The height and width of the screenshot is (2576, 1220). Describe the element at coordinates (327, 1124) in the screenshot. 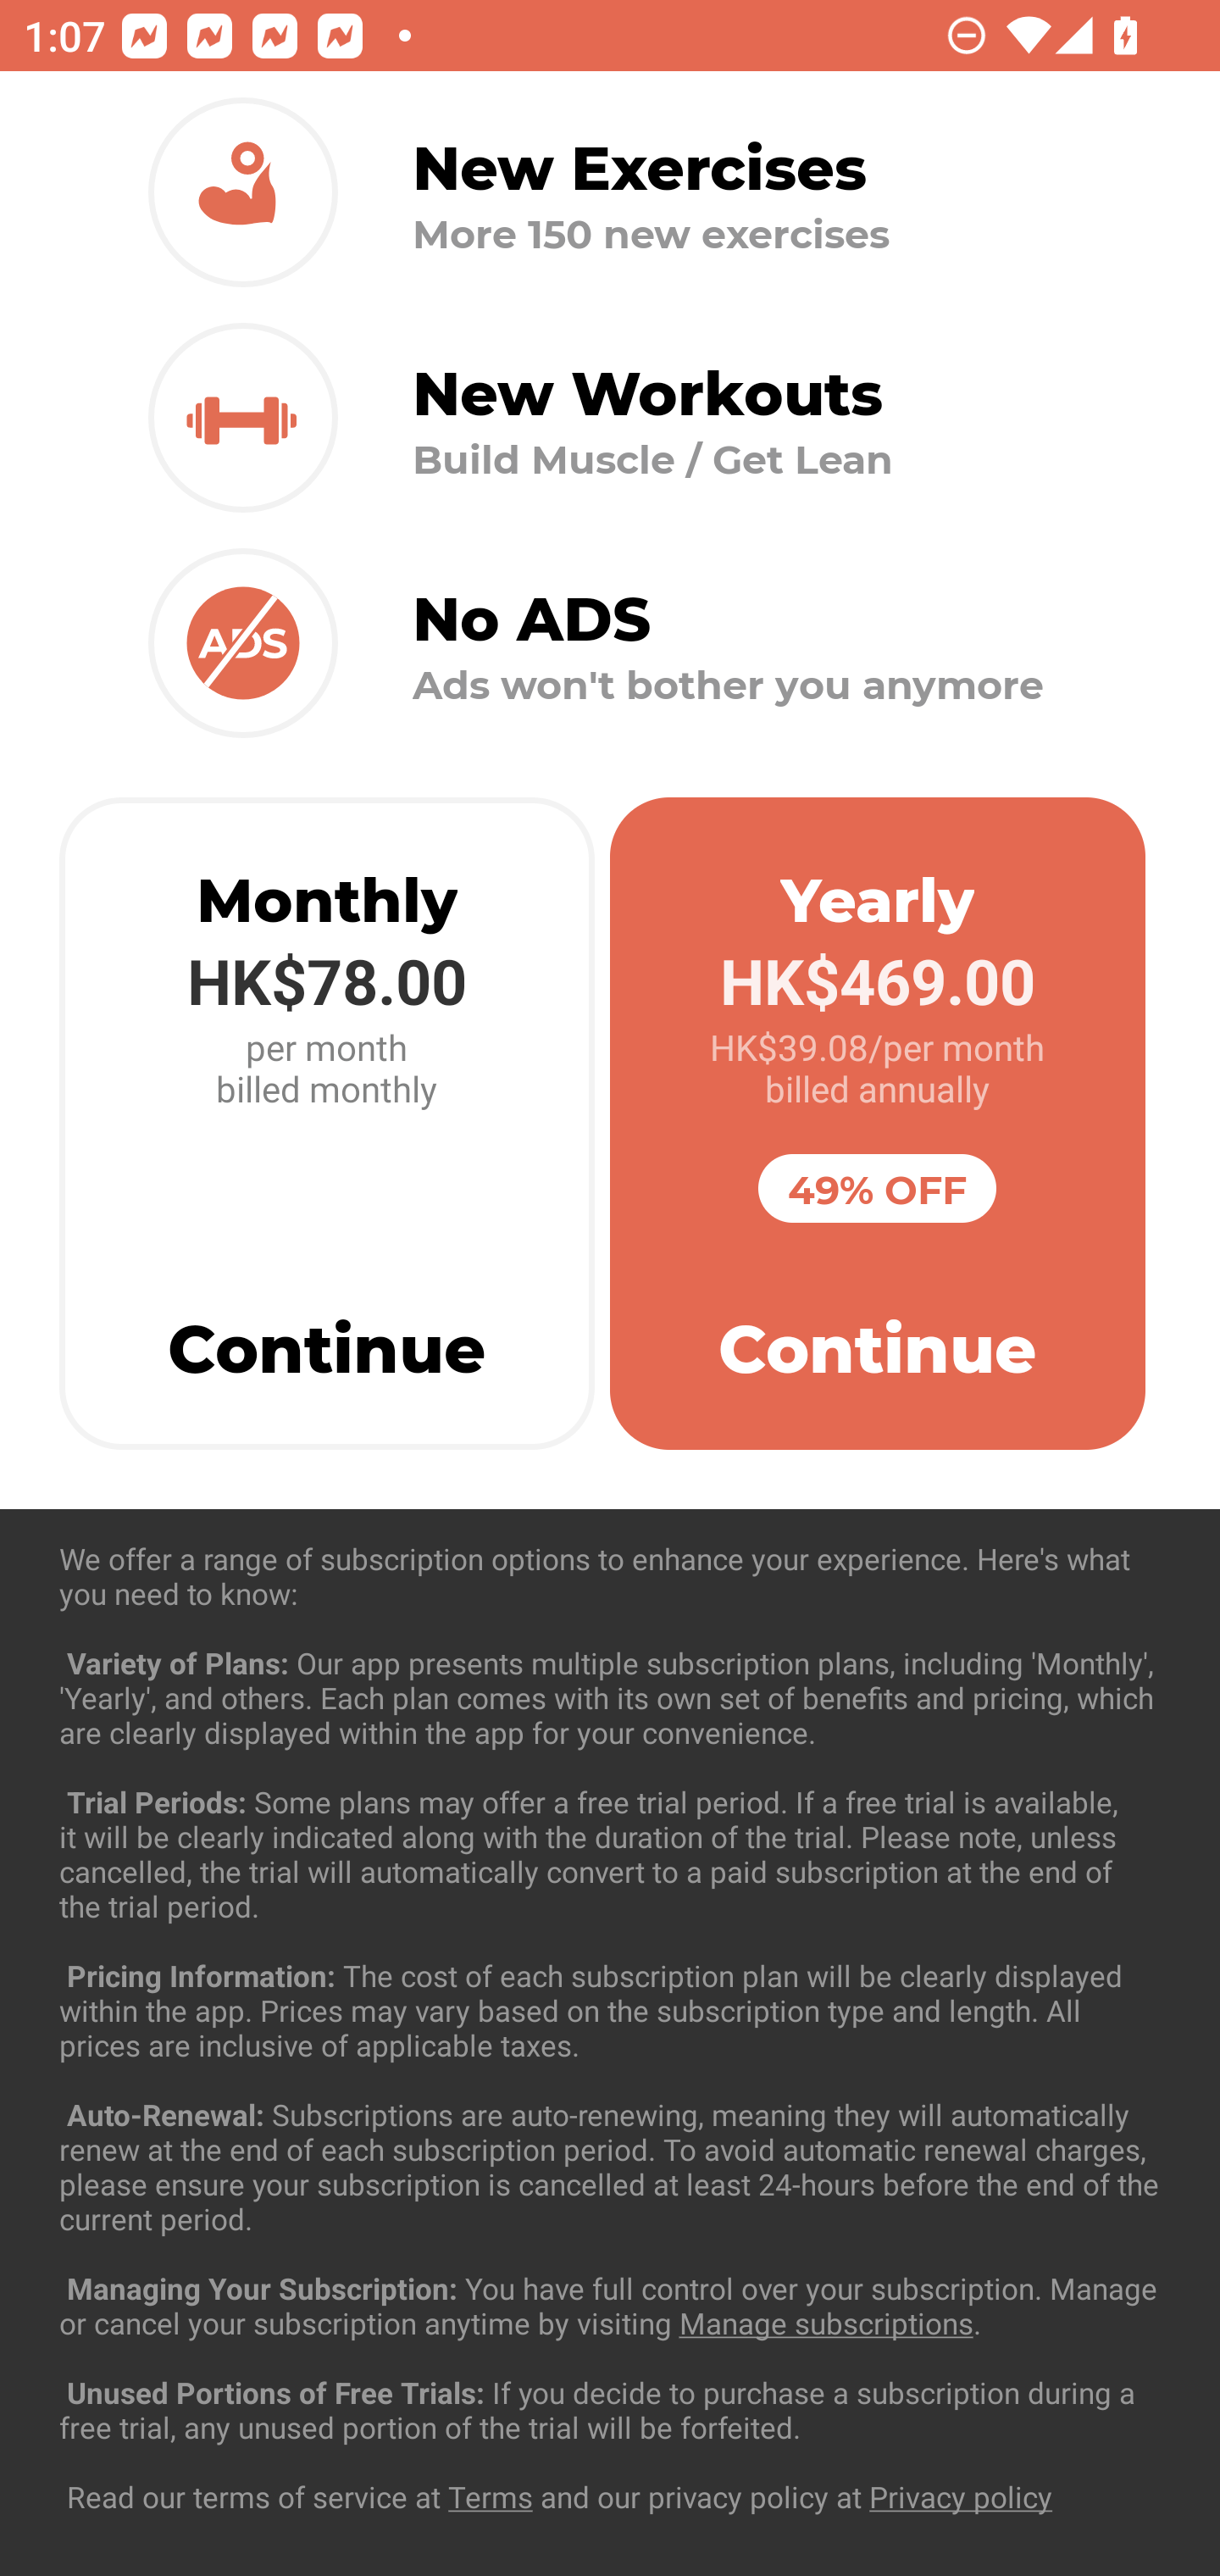

I see `Monthly HK$78.00 per month
billed monthly Continue` at that location.